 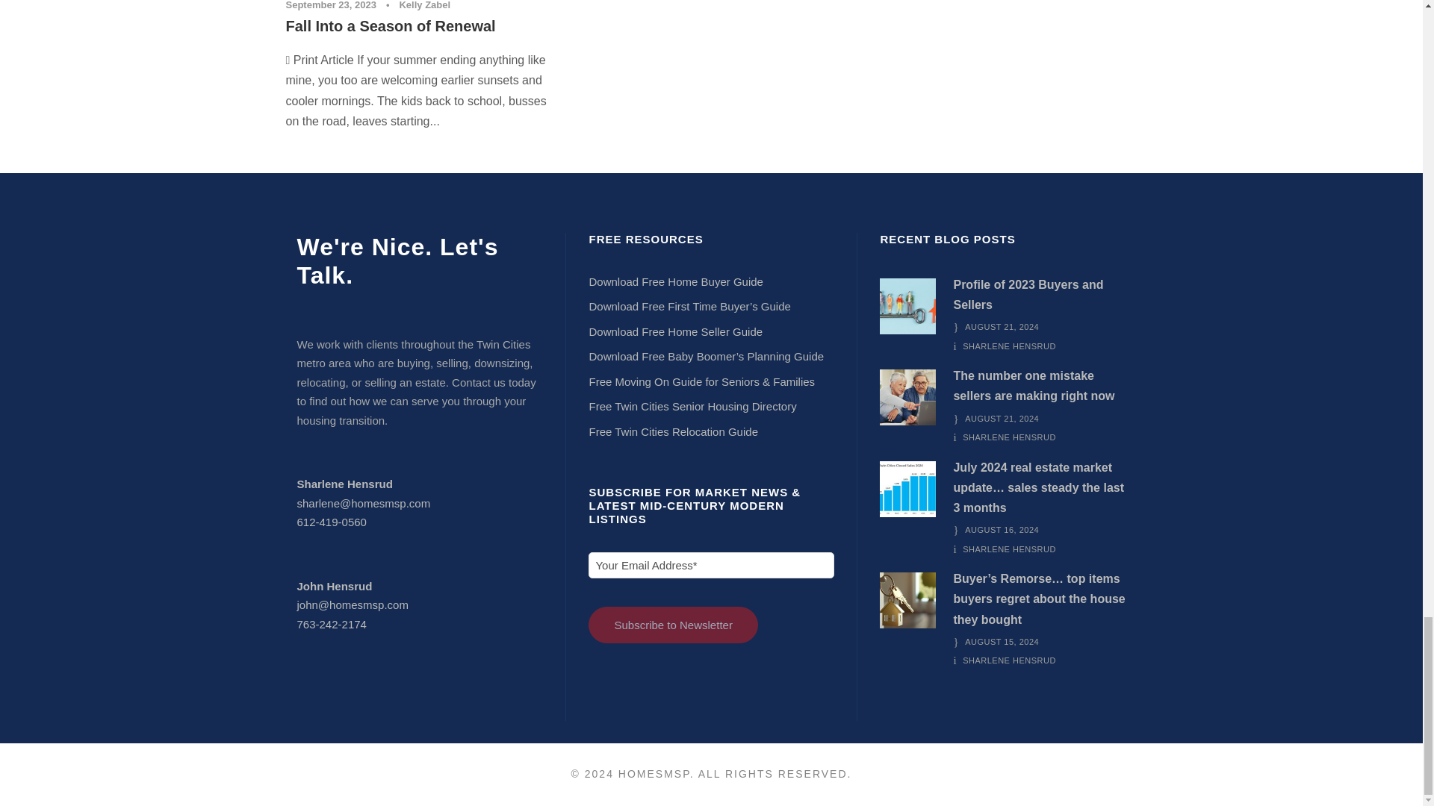 I want to click on Posts by Sharlene Hensrud, so click(x=1008, y=549).